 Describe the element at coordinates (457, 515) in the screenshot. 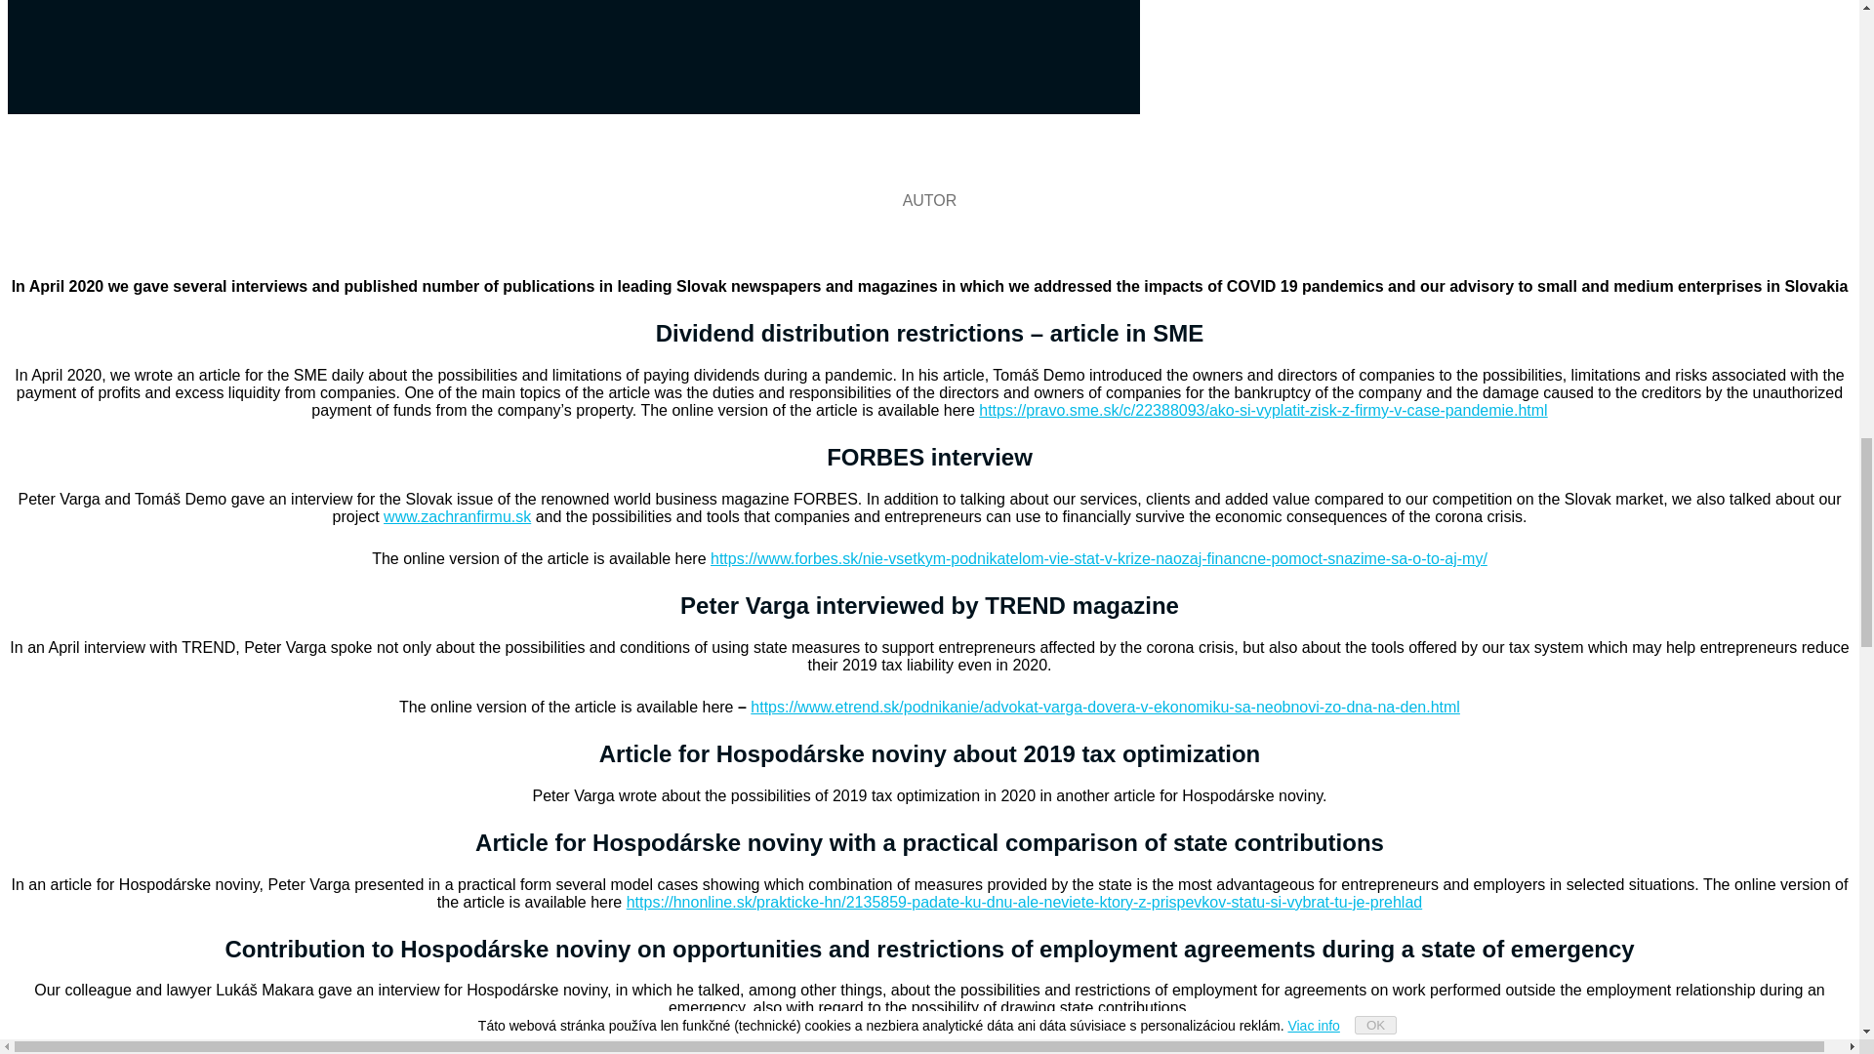

I see `www.zachranfirmu.sk` at that location.